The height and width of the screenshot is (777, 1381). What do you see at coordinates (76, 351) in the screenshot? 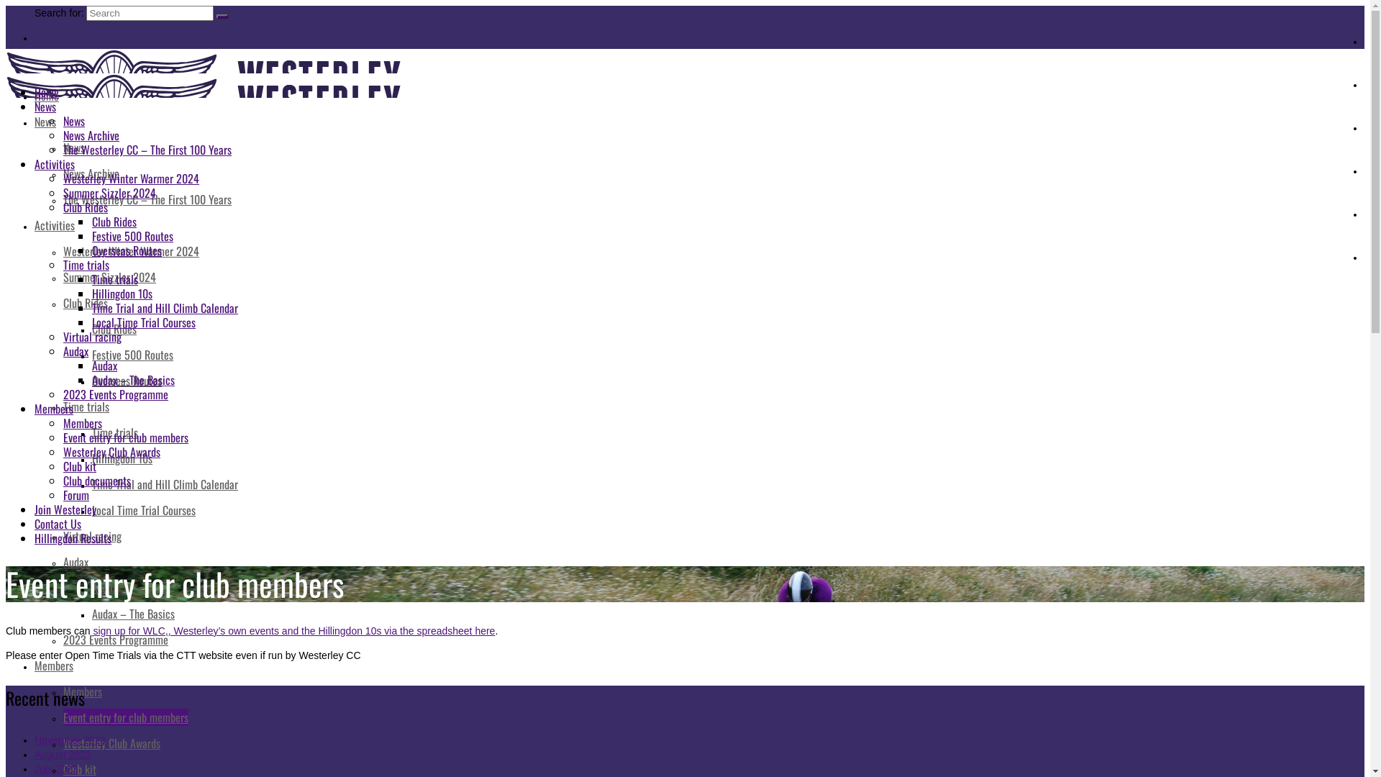
I see `Audax` at bounding box center [76, 351].